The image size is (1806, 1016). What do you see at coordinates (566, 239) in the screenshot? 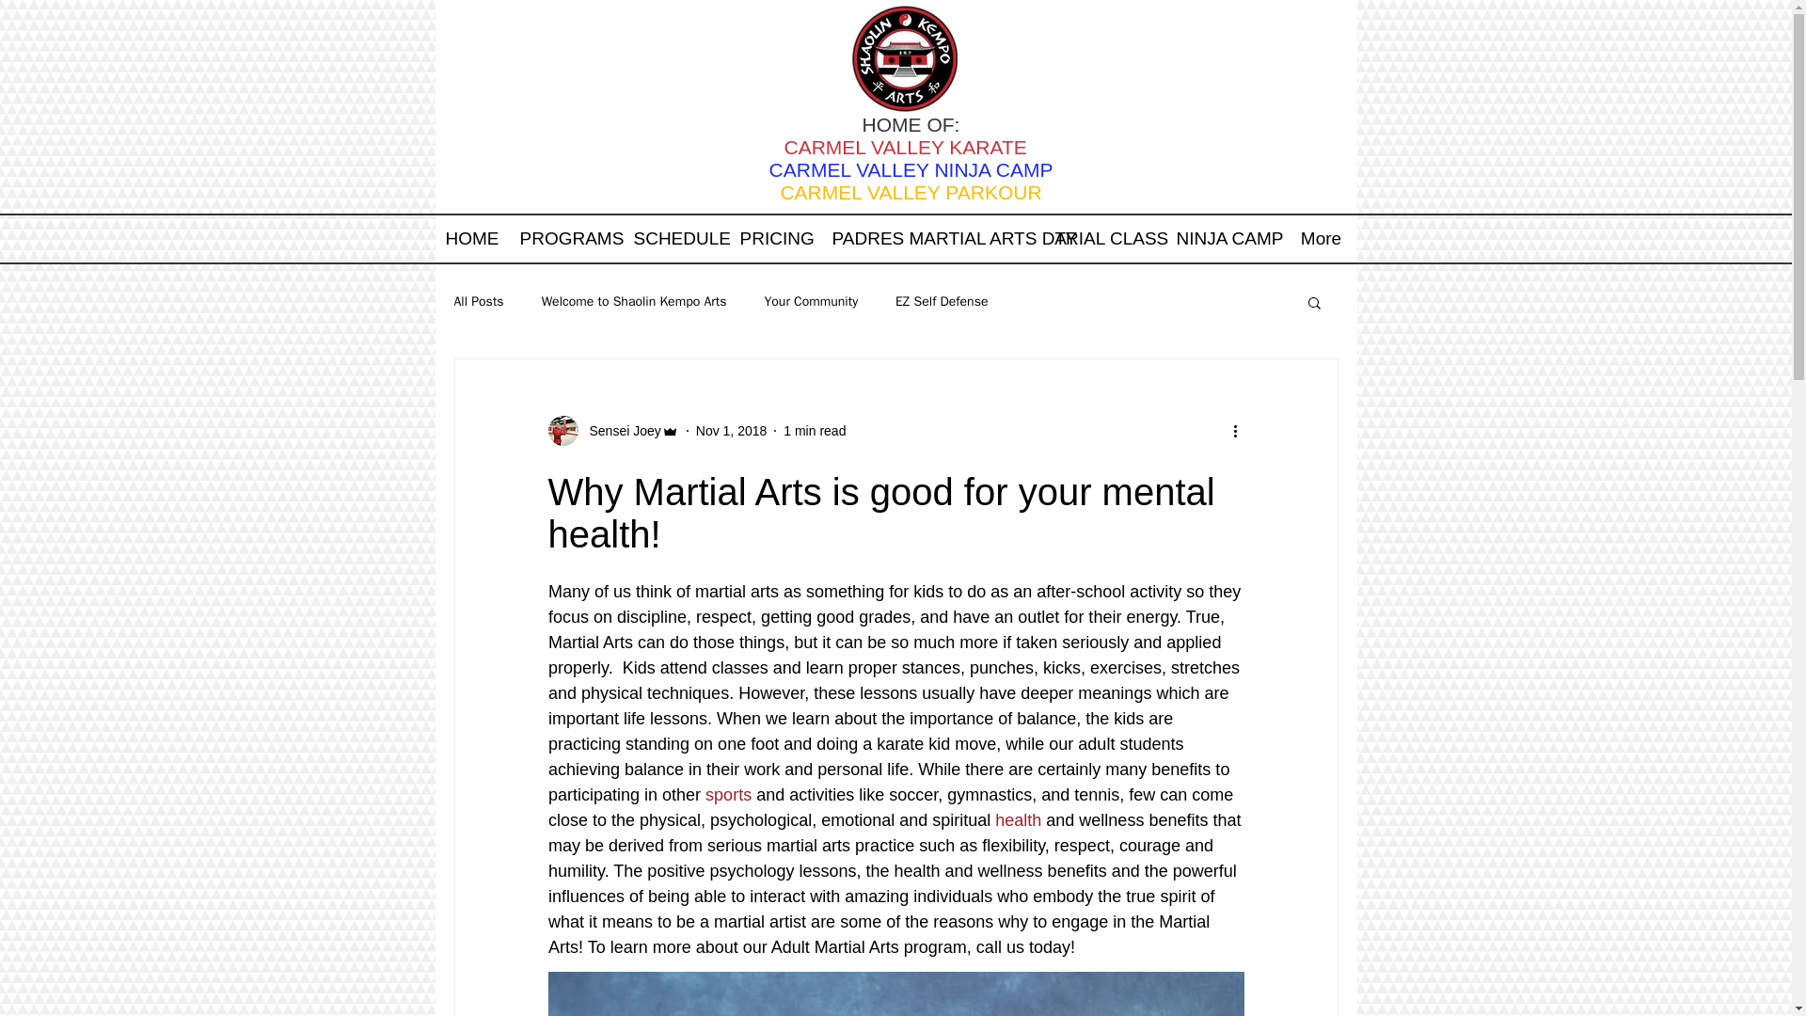
I see `PROGRAMS` at bounding box center [566, 239].